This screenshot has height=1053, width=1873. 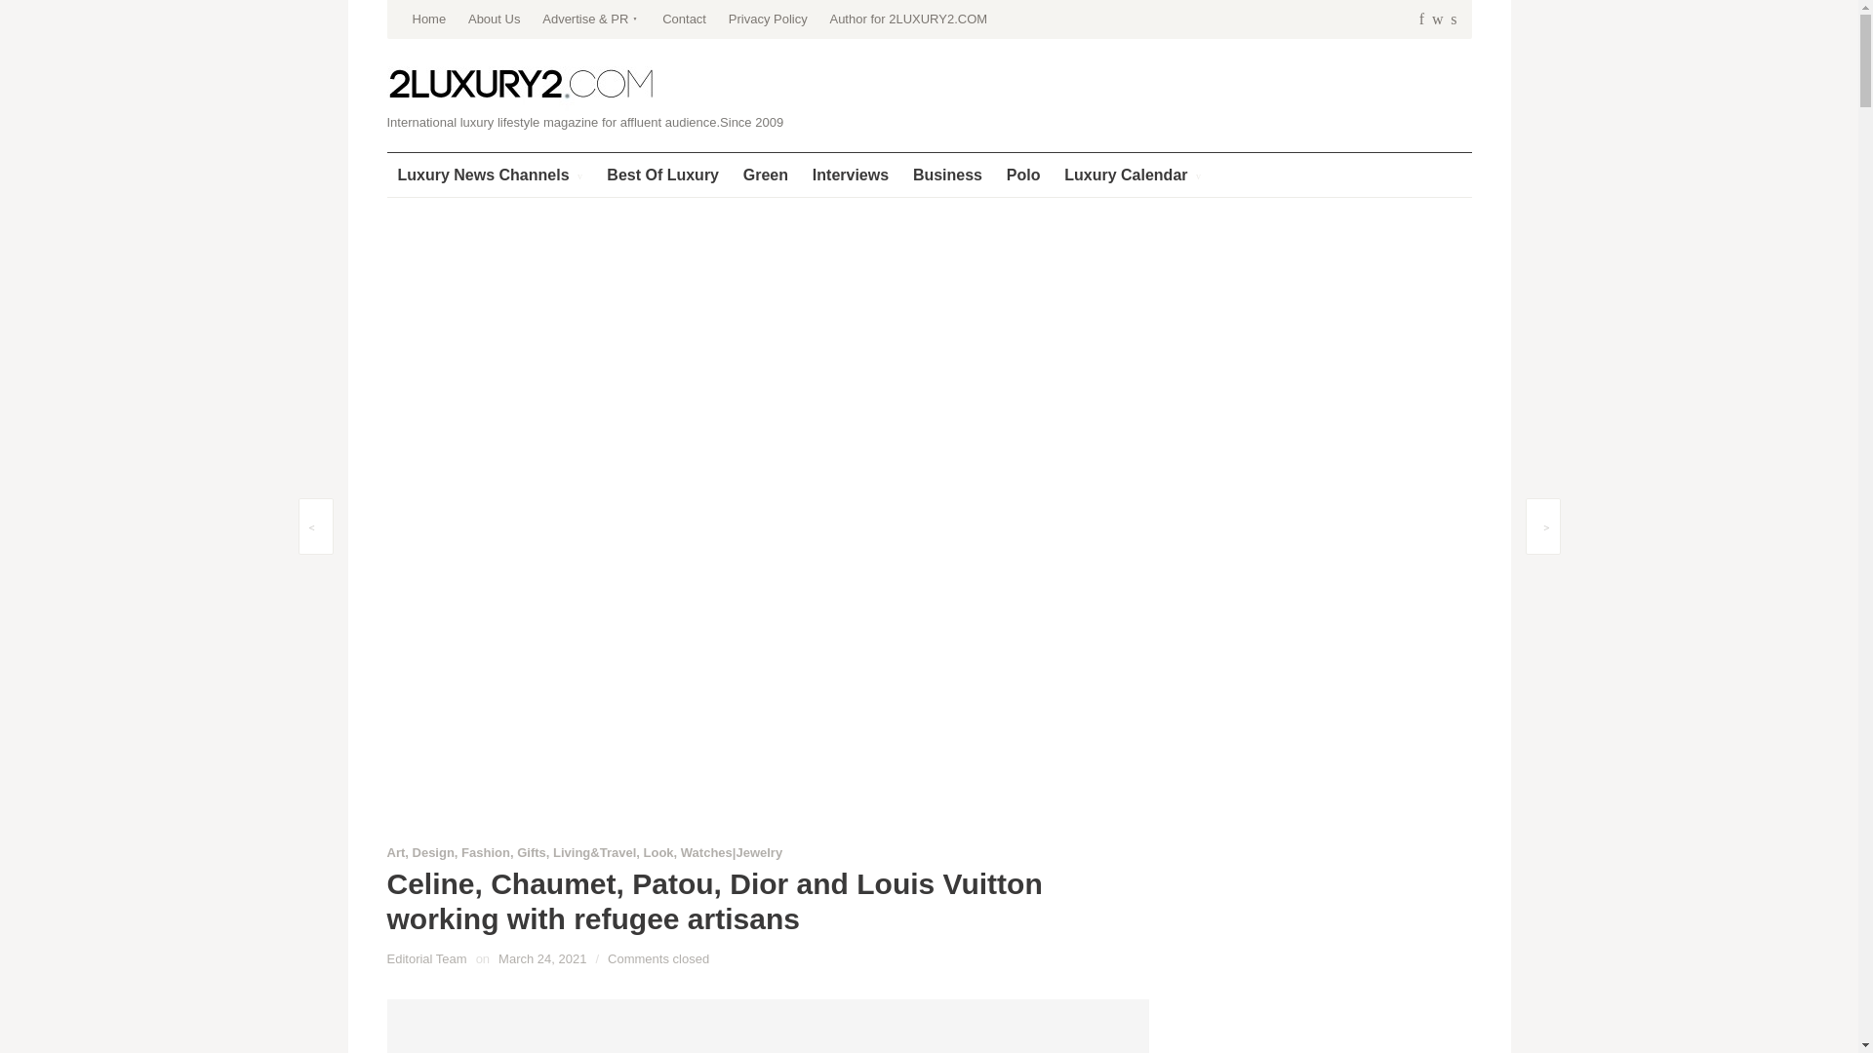 What do you see at coordinates (1023, 174) in the screenshot?
I see `Polo` at bounding box center [1023, 174].